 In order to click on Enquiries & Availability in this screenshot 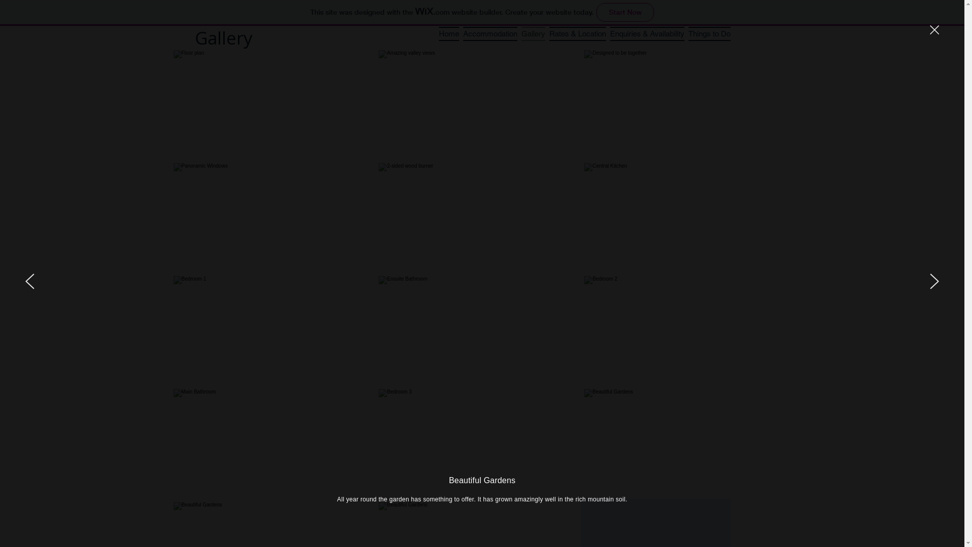, I will do `click(647, 33)`.